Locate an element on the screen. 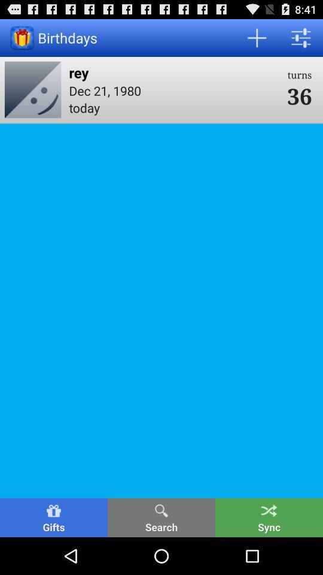  open the icon to the left of 36 icon is located at coordinates (174, 72).